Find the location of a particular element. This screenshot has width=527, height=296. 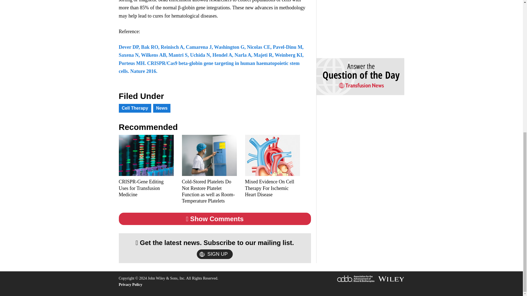

3rd party ad content is located at coordinates (357, 24).